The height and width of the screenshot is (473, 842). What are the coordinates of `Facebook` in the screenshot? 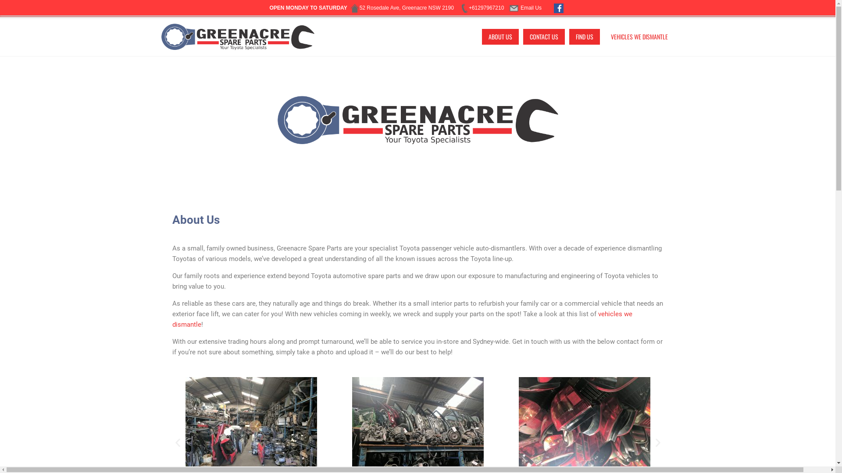 It's located at (559, 8).